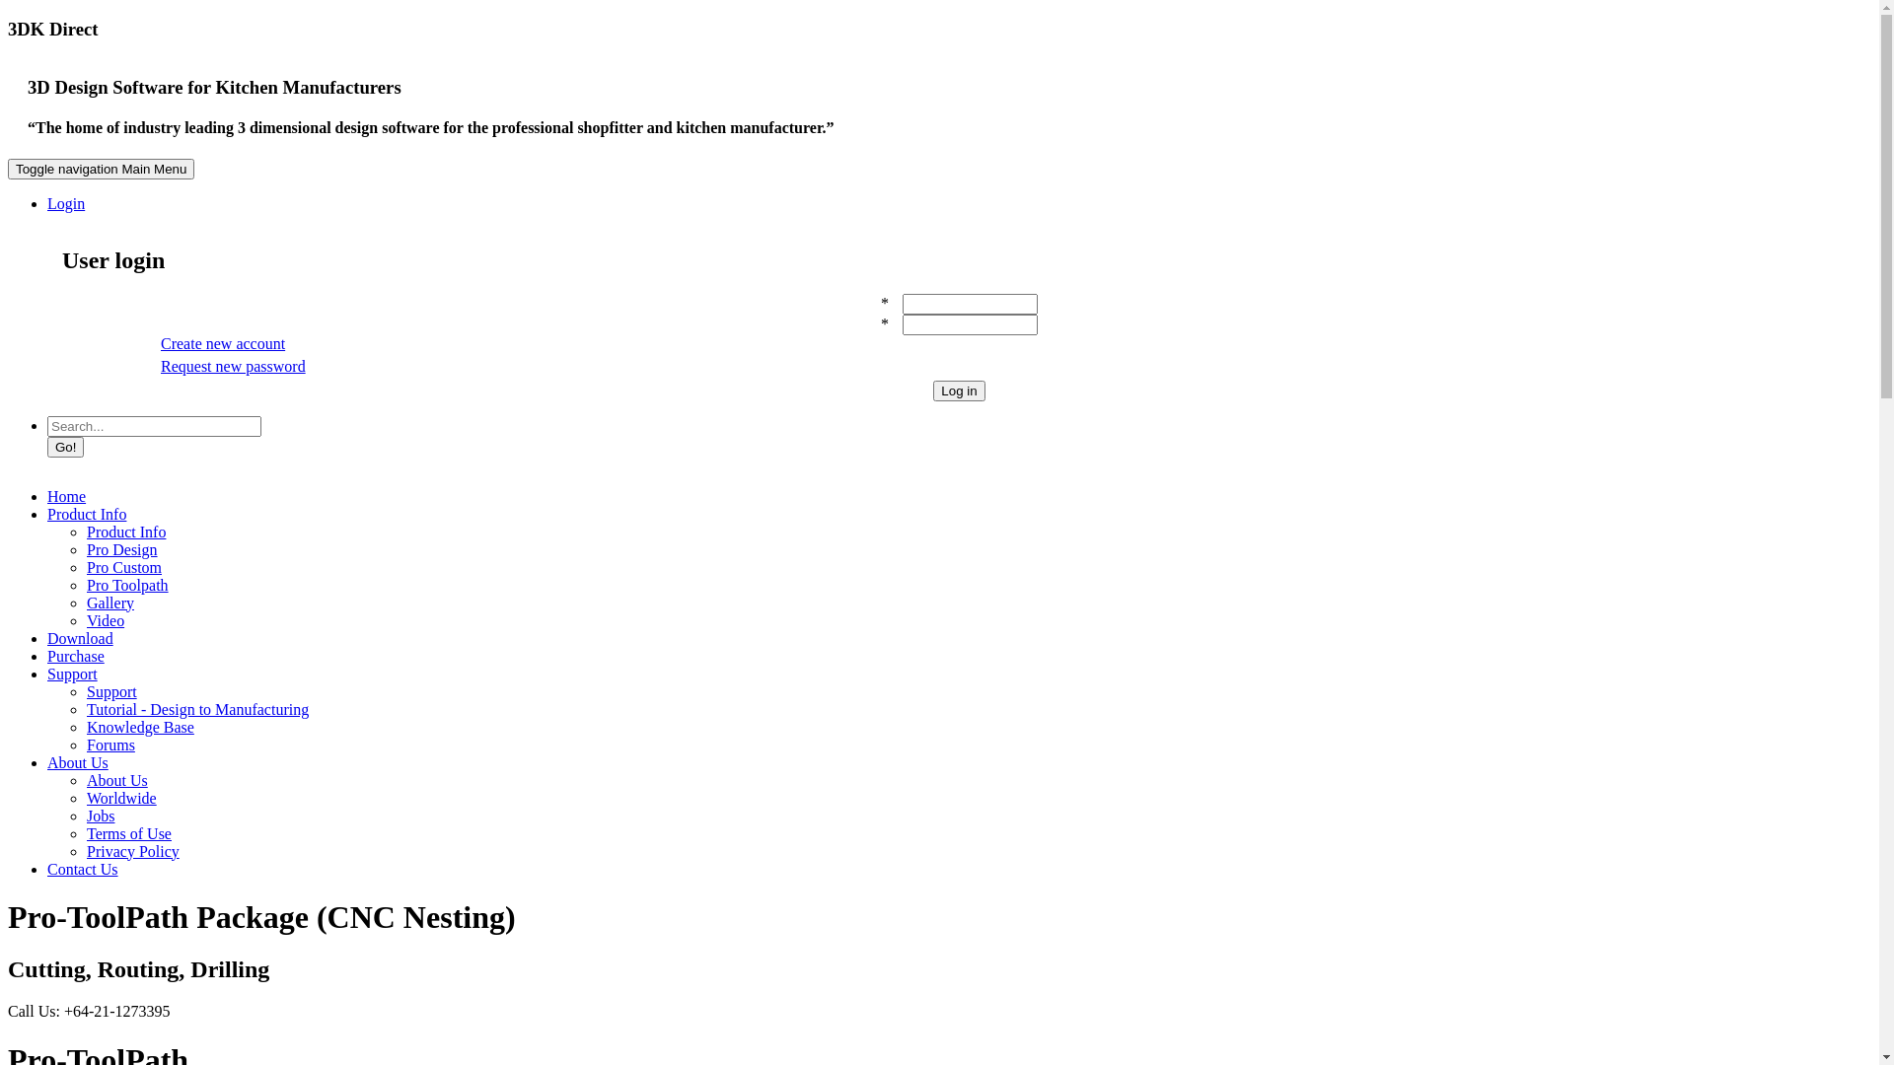 This screenshot has width=1894, height=1065. What do you see at coordinates (81, 637) in the screenshot?
I see `Download` at bounding box center [81, 637].